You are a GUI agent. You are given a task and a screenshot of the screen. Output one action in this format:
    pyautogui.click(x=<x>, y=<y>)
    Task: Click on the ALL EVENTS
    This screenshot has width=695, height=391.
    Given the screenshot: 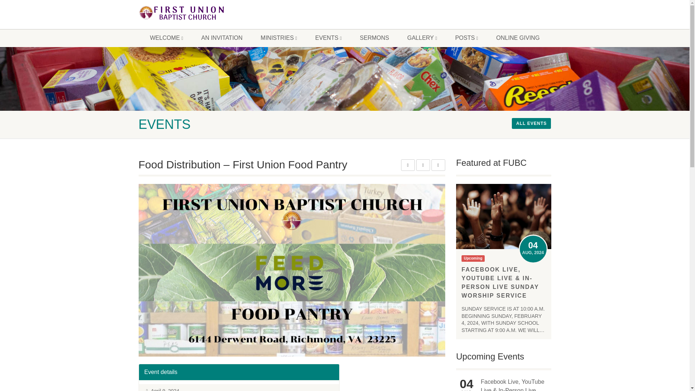 What is the action you would take?
    pyautogui.click(x=531, y=123)
    